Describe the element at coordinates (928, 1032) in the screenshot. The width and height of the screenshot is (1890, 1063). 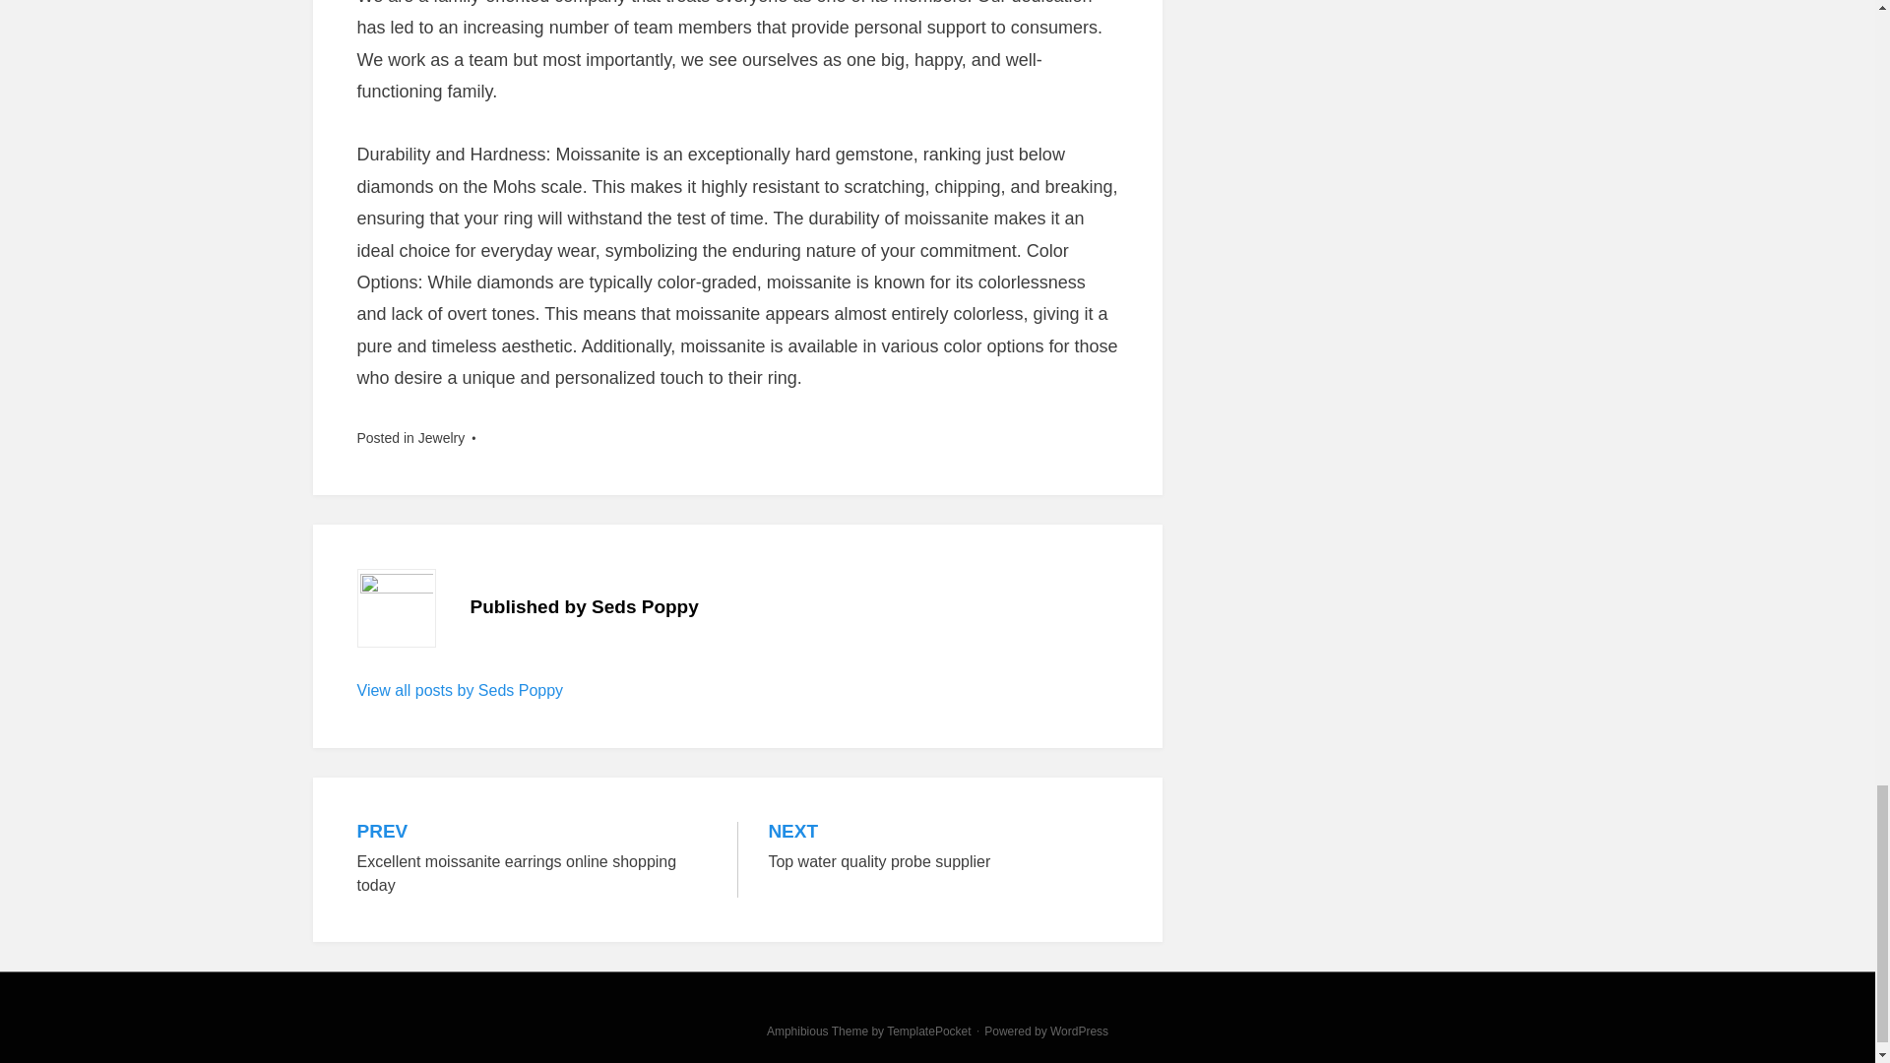
I see `TemplatePocket` at that location.